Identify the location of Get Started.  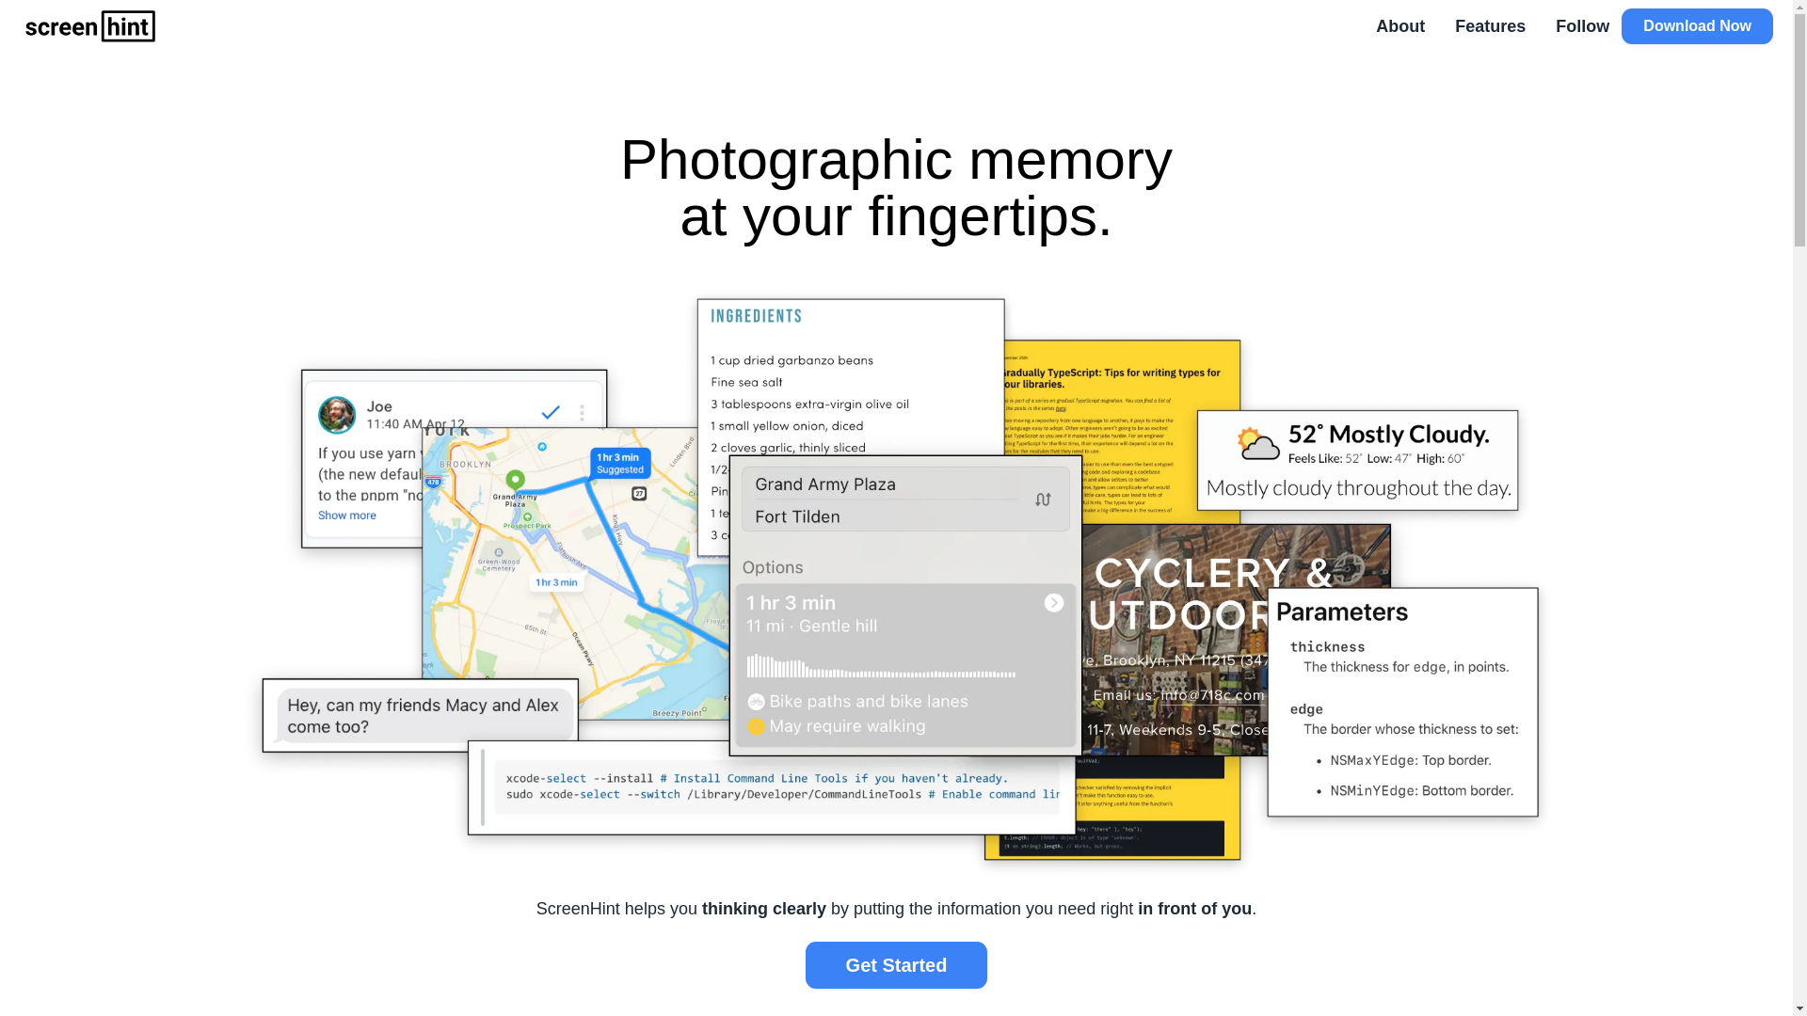
(896, 965).